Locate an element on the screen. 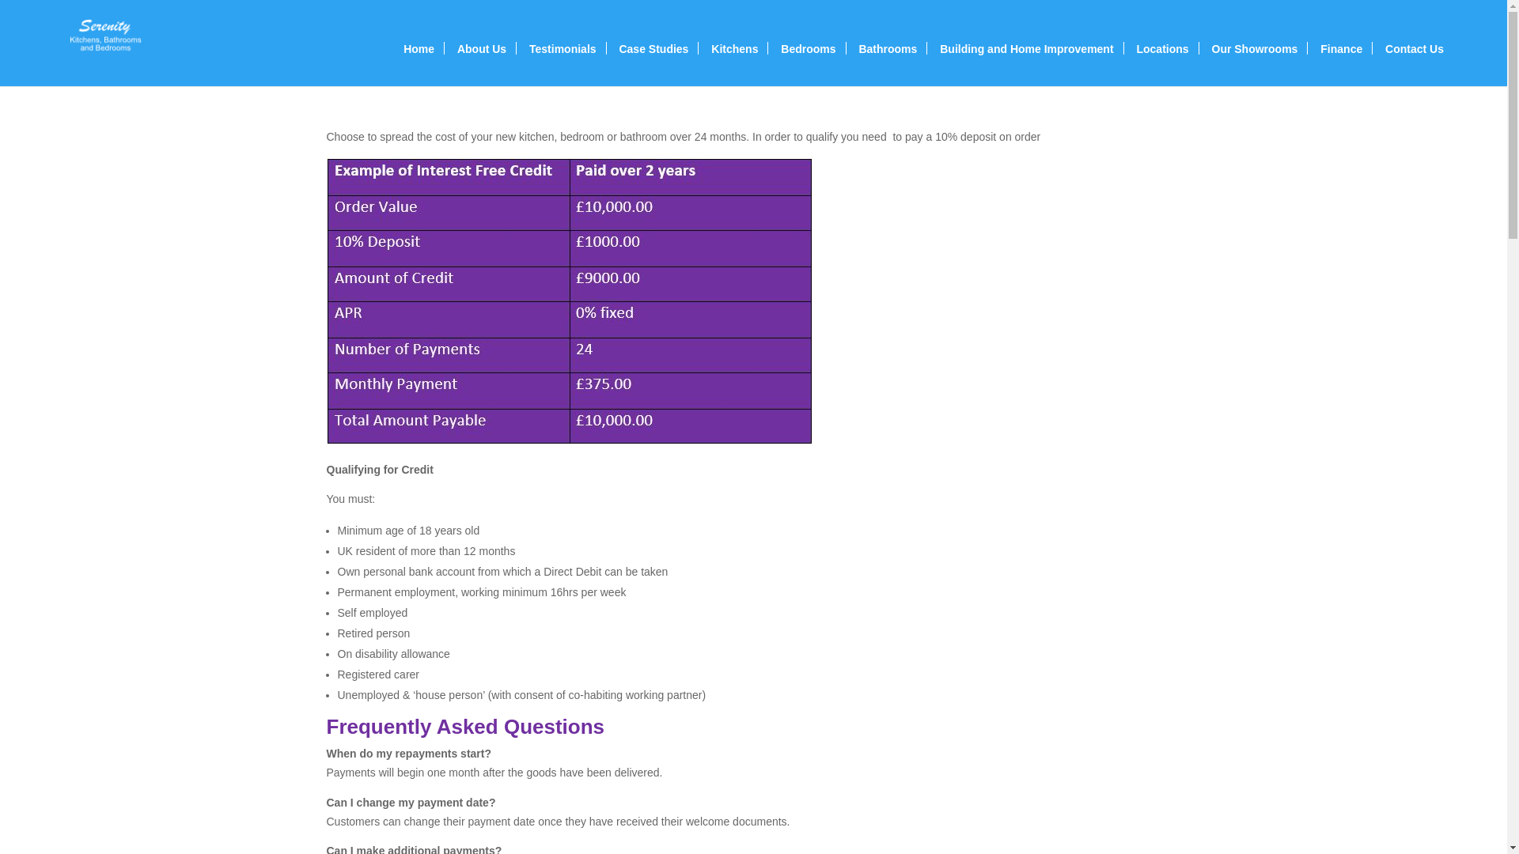 Image resolution: width=1519 pixels, height=854 pixels. Our Showrooms is located at coordinates (1255, 47).